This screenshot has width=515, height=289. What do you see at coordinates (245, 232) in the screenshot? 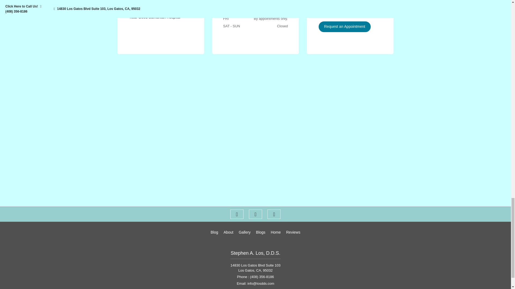
I see `Gallery` at bounding box center [245, 232].